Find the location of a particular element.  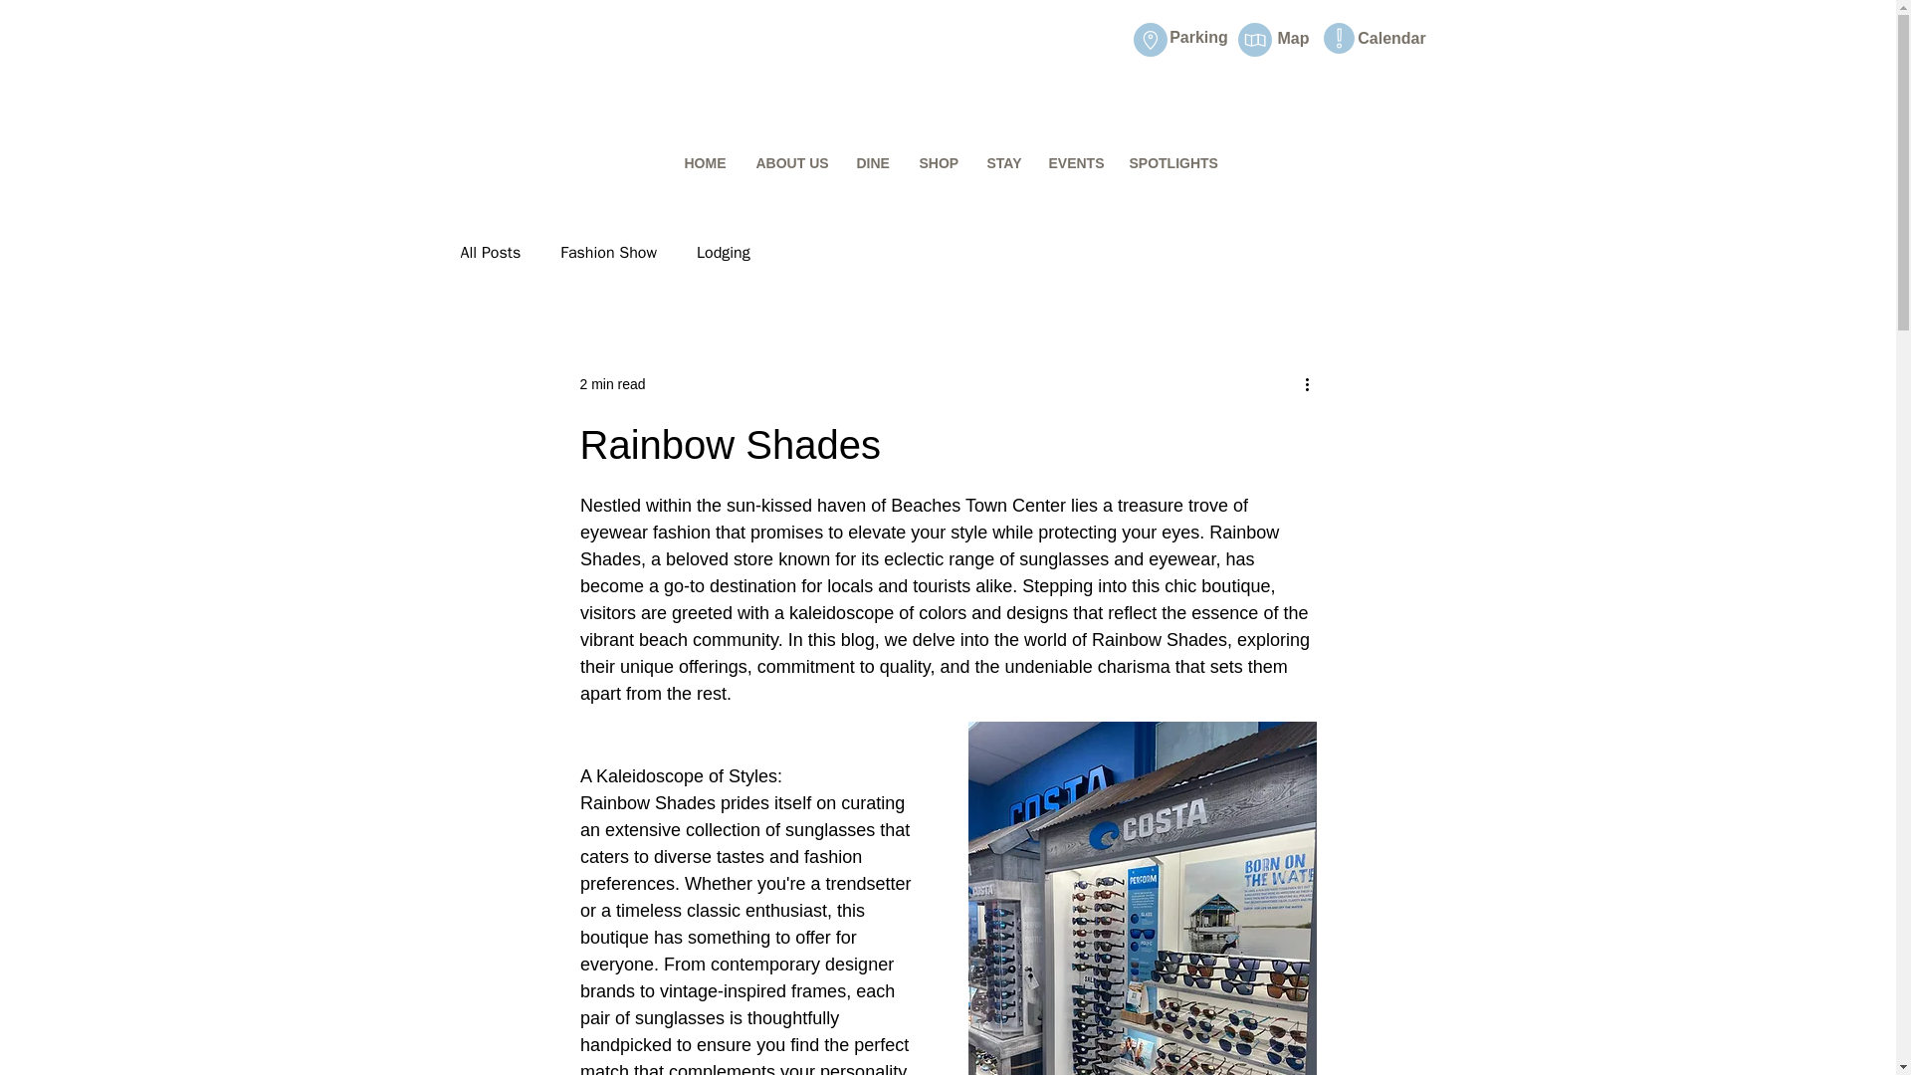

Parking is located at coordinates (1198, 38).